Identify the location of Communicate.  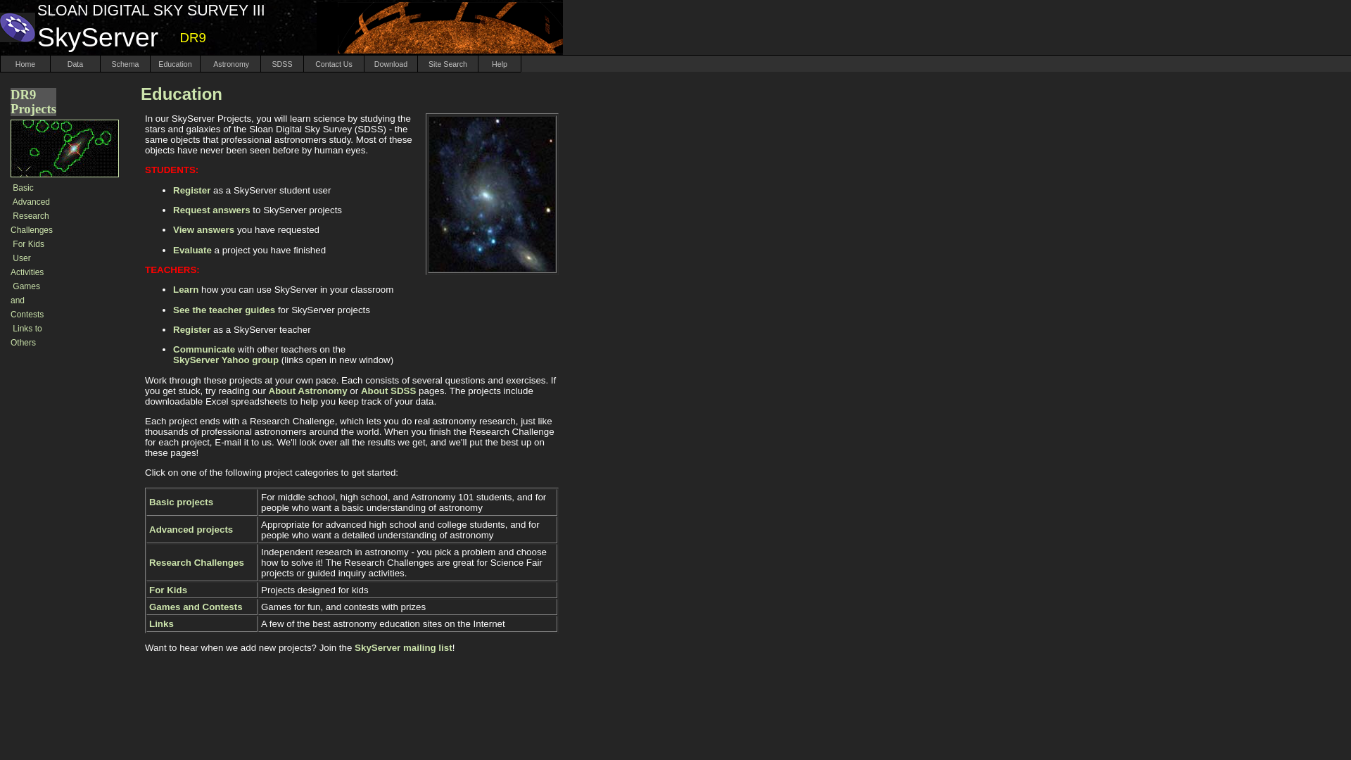
(204, 349).